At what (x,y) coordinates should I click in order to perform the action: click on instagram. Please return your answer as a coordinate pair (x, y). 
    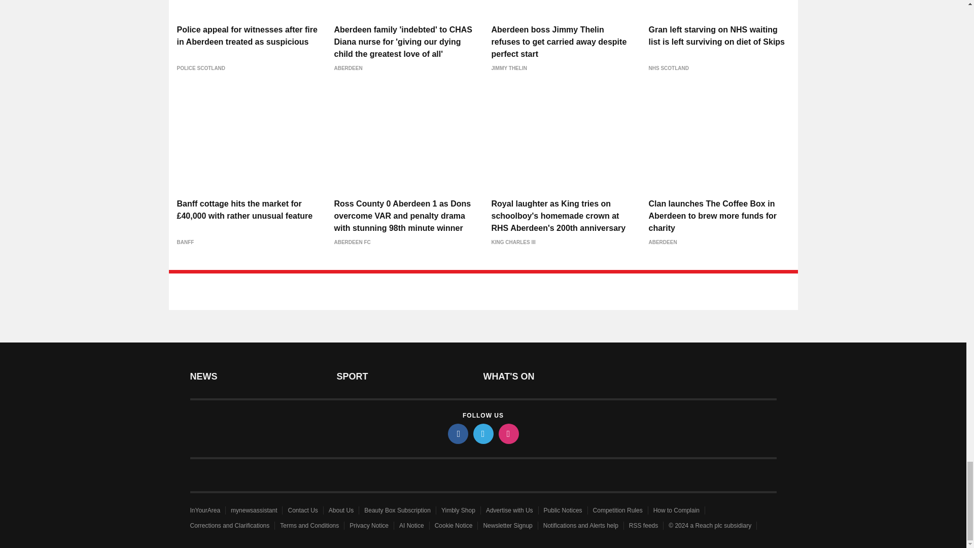
    Looking at the image, I should click on (508, 433).